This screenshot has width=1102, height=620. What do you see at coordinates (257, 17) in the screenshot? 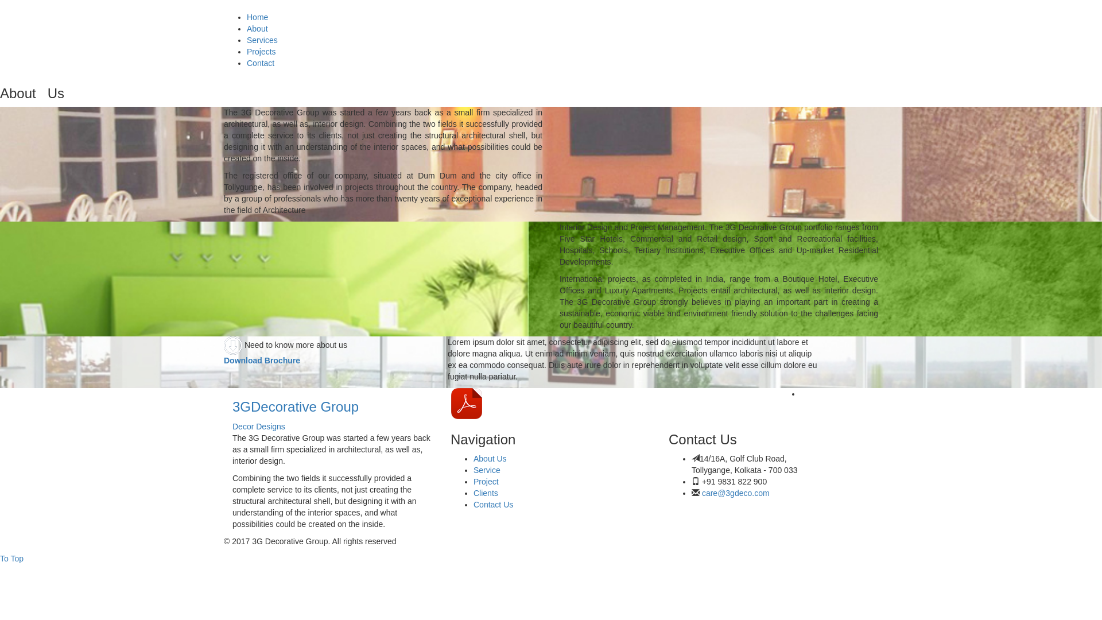
I see `Home` at bounding box center [257, 17].